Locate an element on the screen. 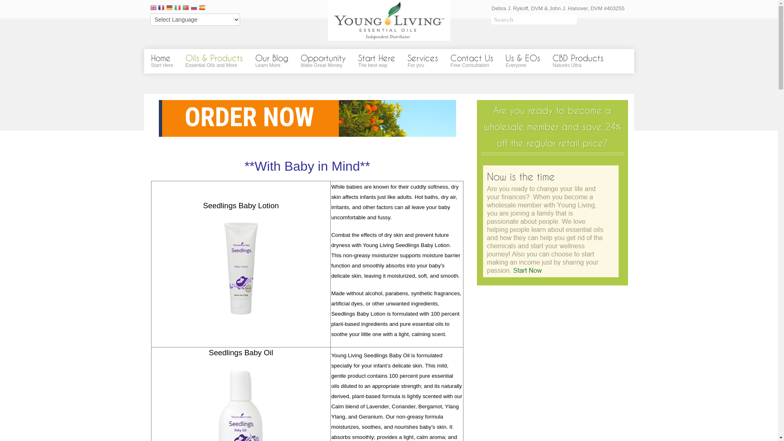 Image resolution: width=784 pixels, height=441 pixels. French is located at coordinates (161, 8).